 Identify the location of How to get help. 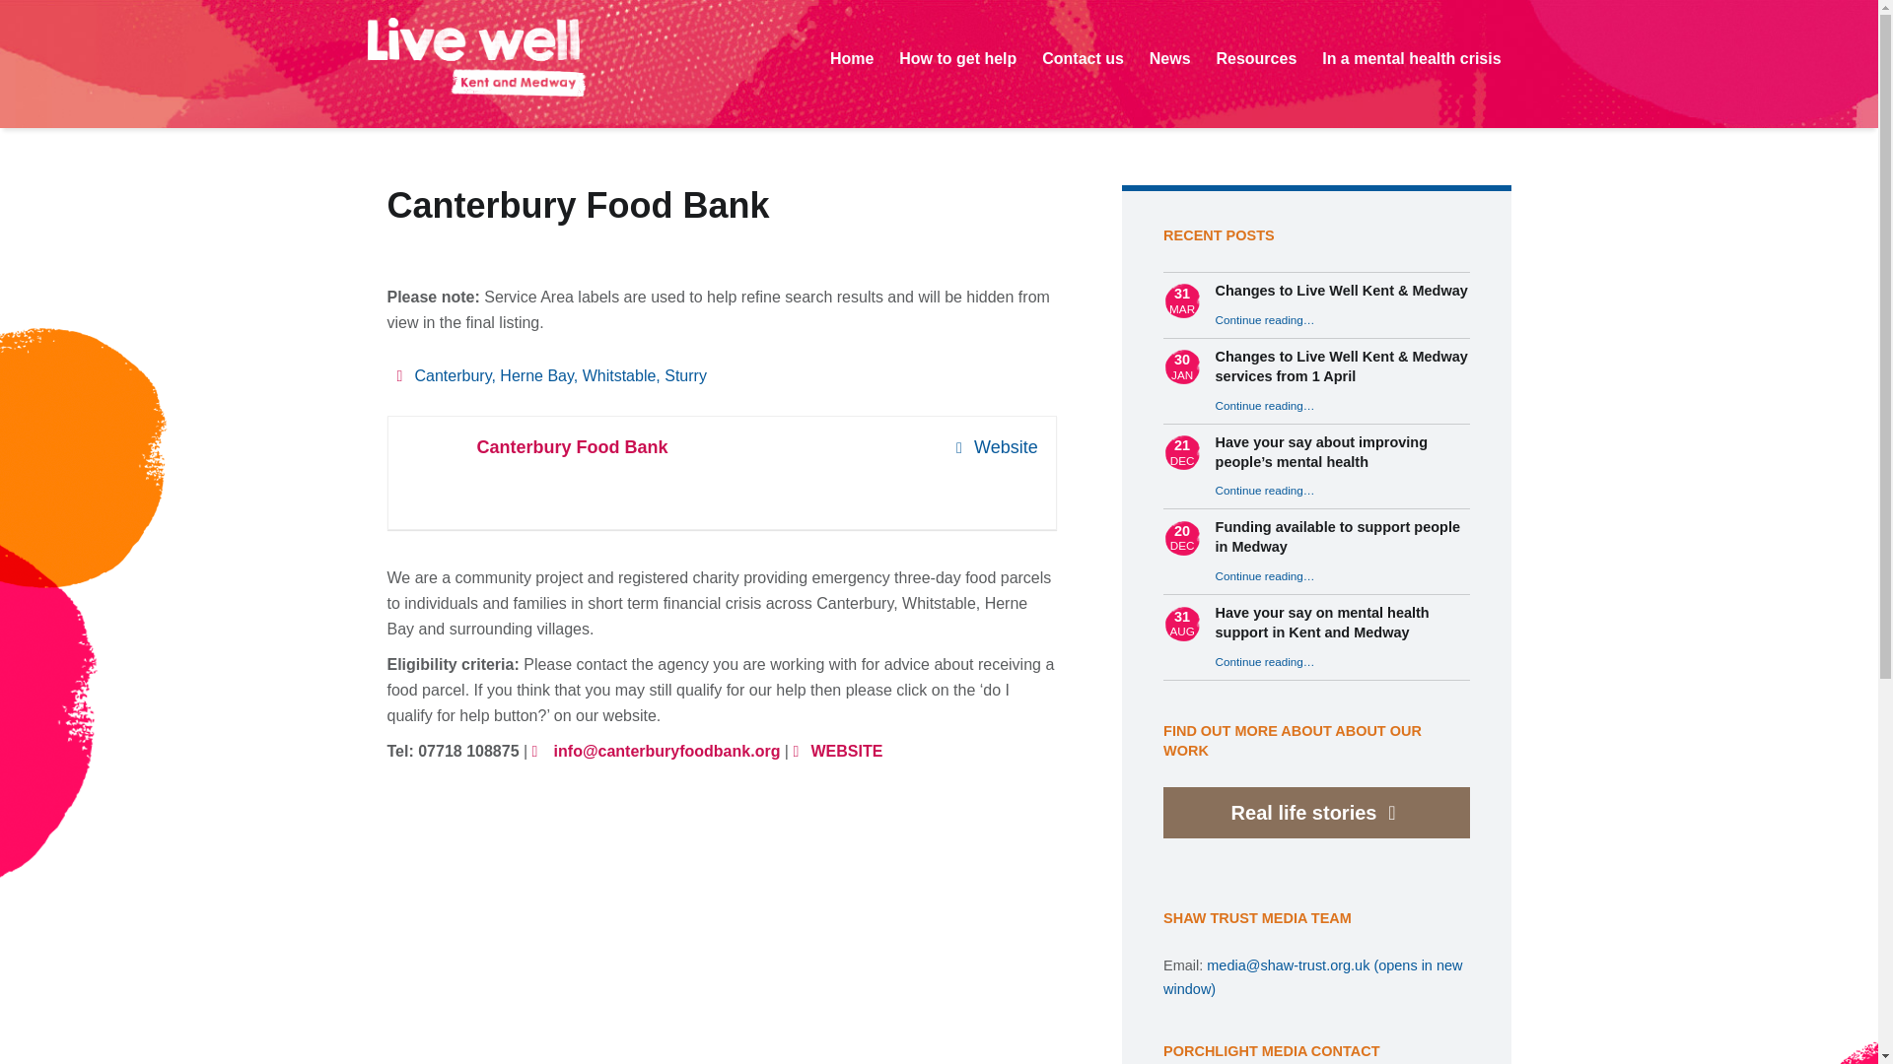
(957, 59).